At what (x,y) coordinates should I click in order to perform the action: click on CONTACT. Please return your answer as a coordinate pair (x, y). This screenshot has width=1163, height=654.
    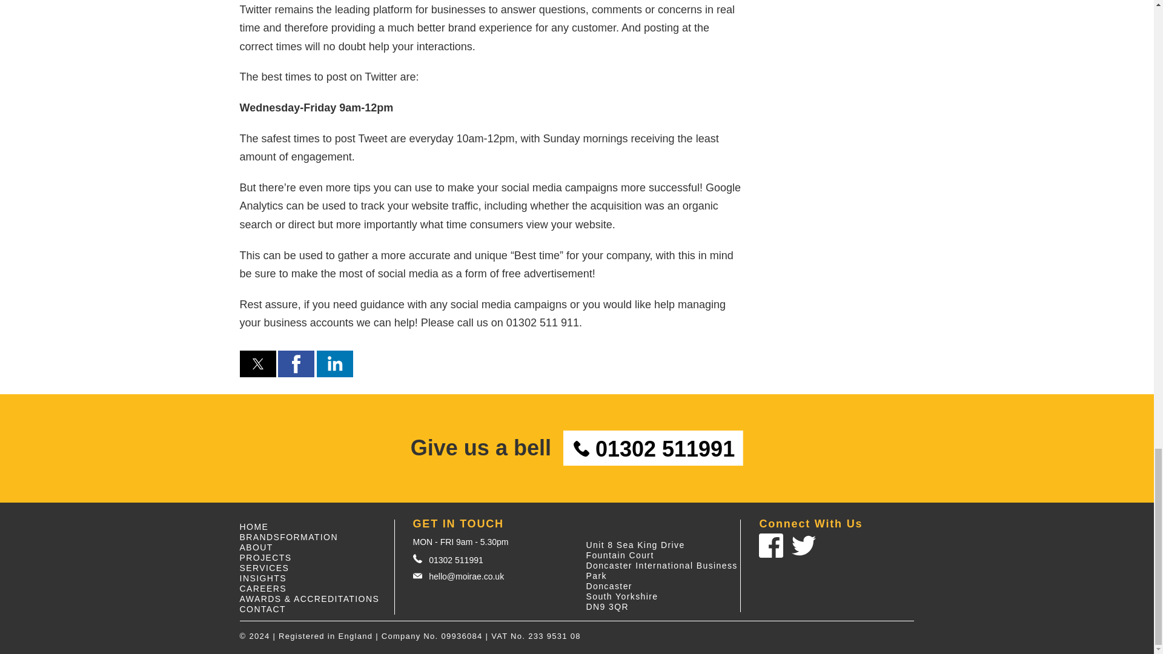
    Looking at the image, I should click on (263, 609).